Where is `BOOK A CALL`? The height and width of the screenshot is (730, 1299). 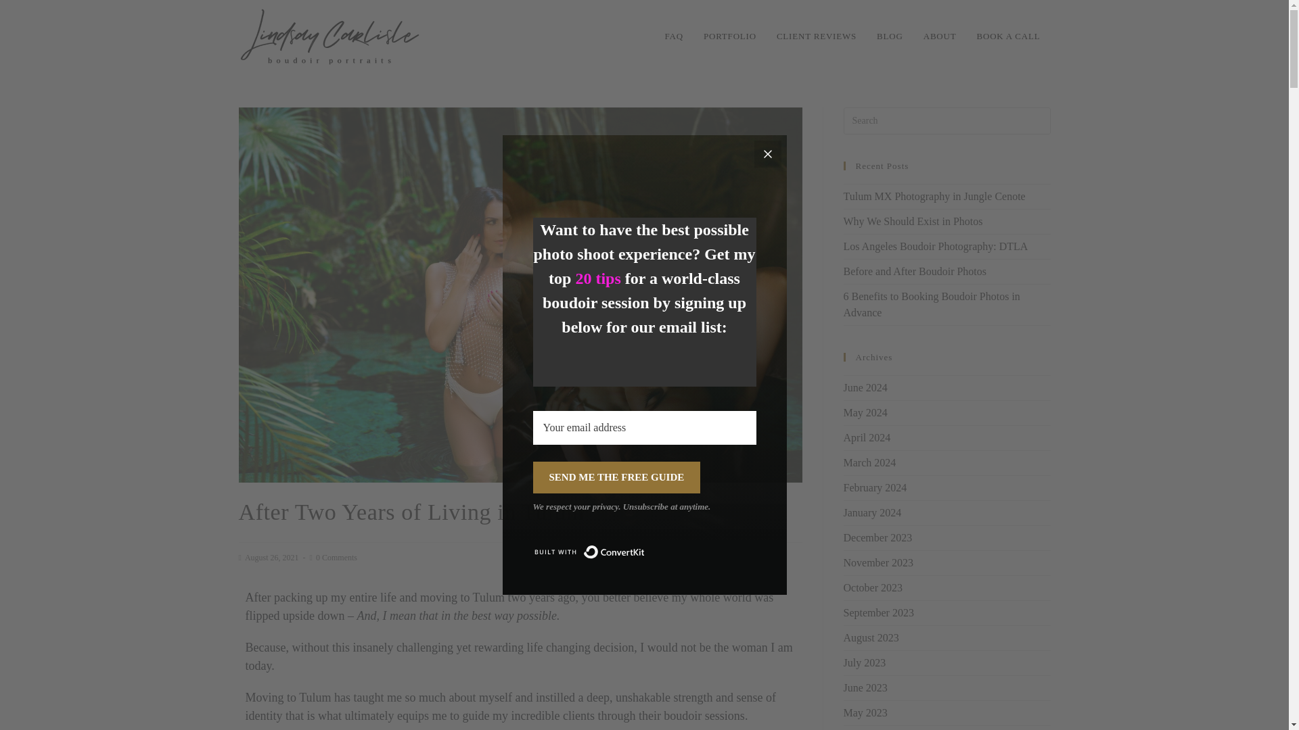
BOOK A CALL is located at coordinates (1008, 36).